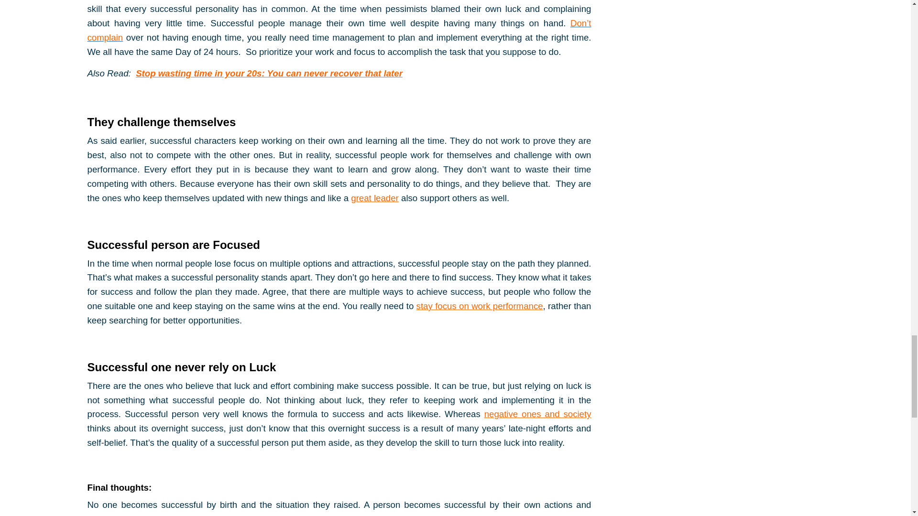 The image size is (918, 516). What do you see at coordinates (480, 306) in the screenshot?
I see `stay focus on work performance` at bounding box center [480, 306].